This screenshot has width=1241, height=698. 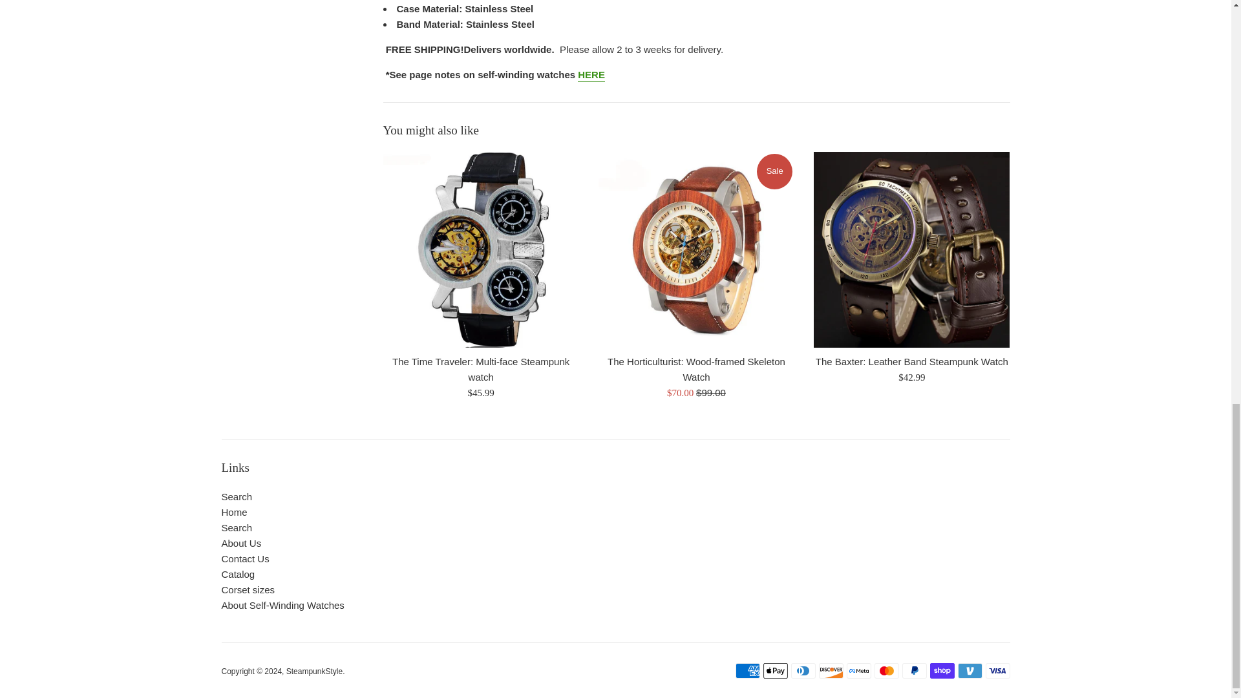 I want to click on Shop Pay, so click(x=942, y=671).